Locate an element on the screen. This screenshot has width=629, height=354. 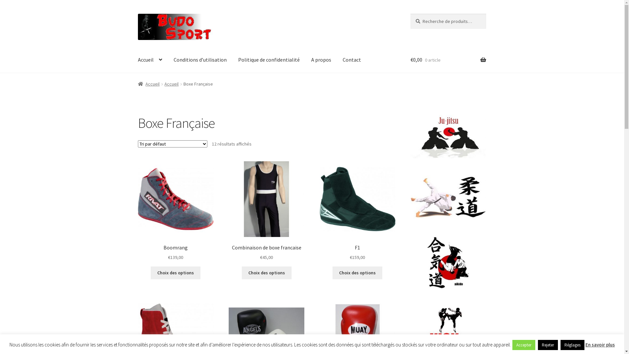
Choix des options is located at coordinates (357, 273).